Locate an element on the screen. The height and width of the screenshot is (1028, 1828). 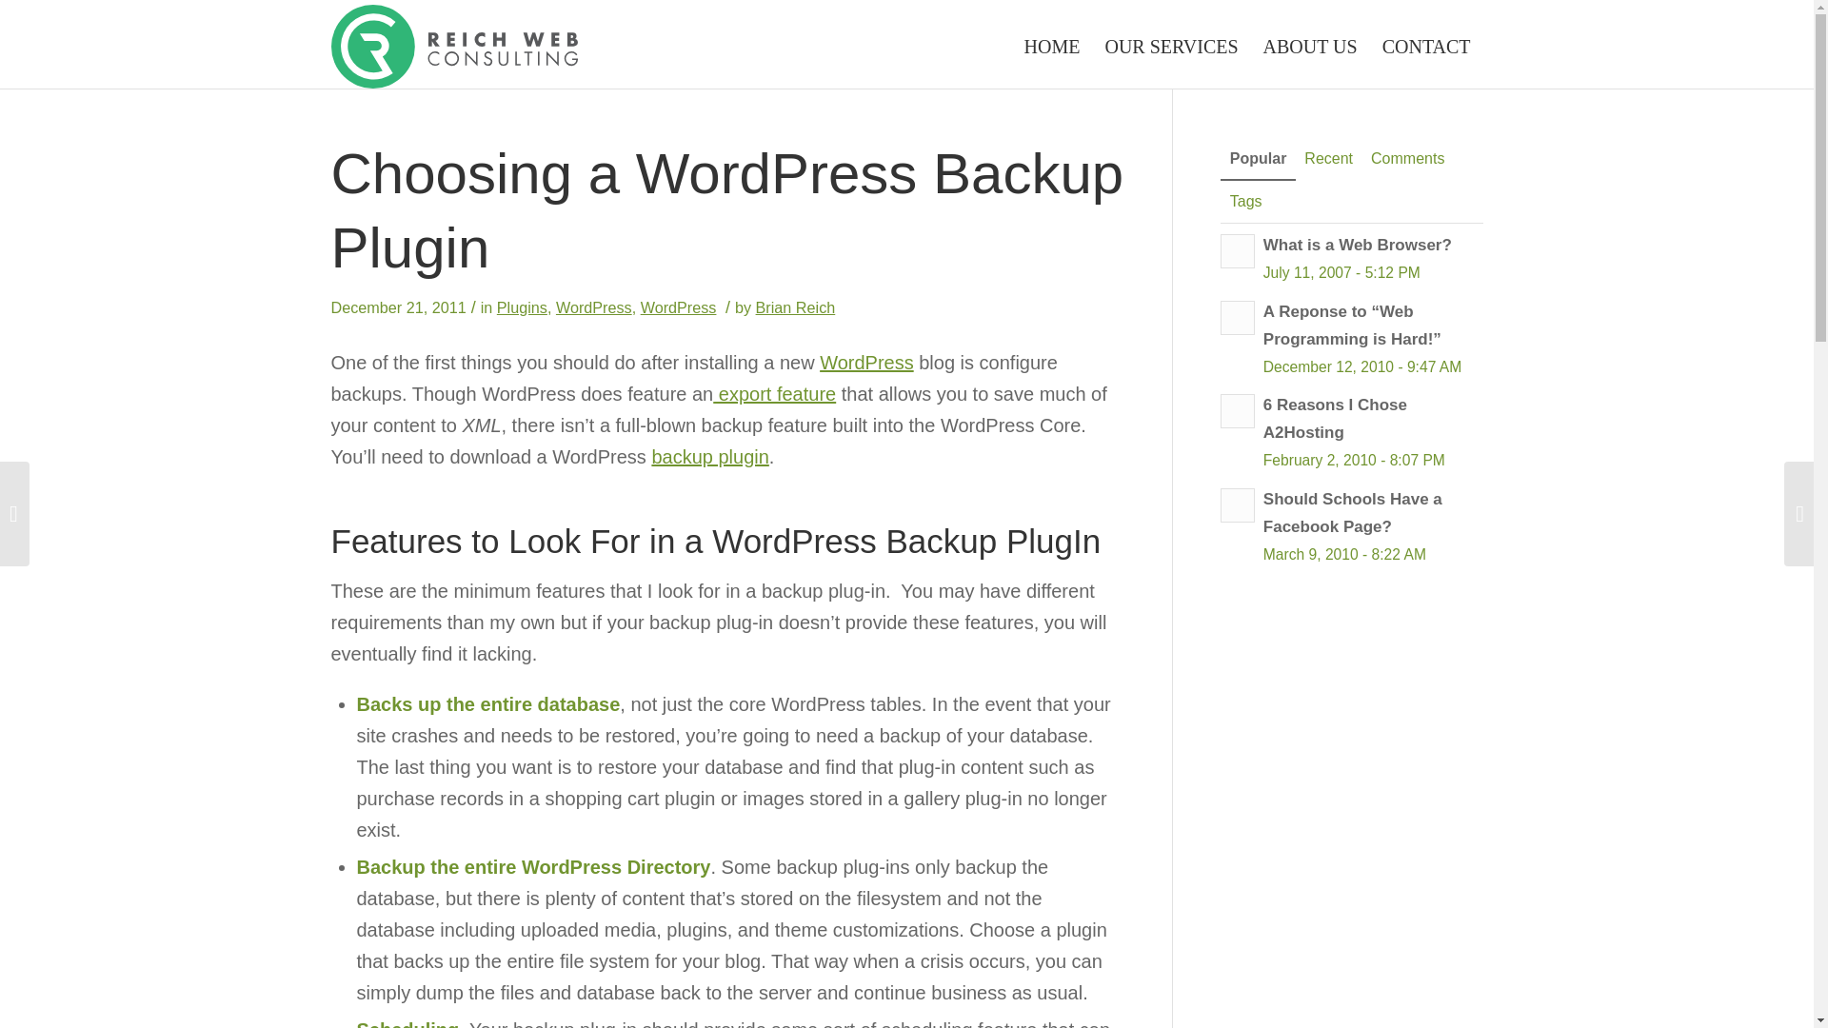
Posts by Brian Reich is located at coordinates (796, 306).